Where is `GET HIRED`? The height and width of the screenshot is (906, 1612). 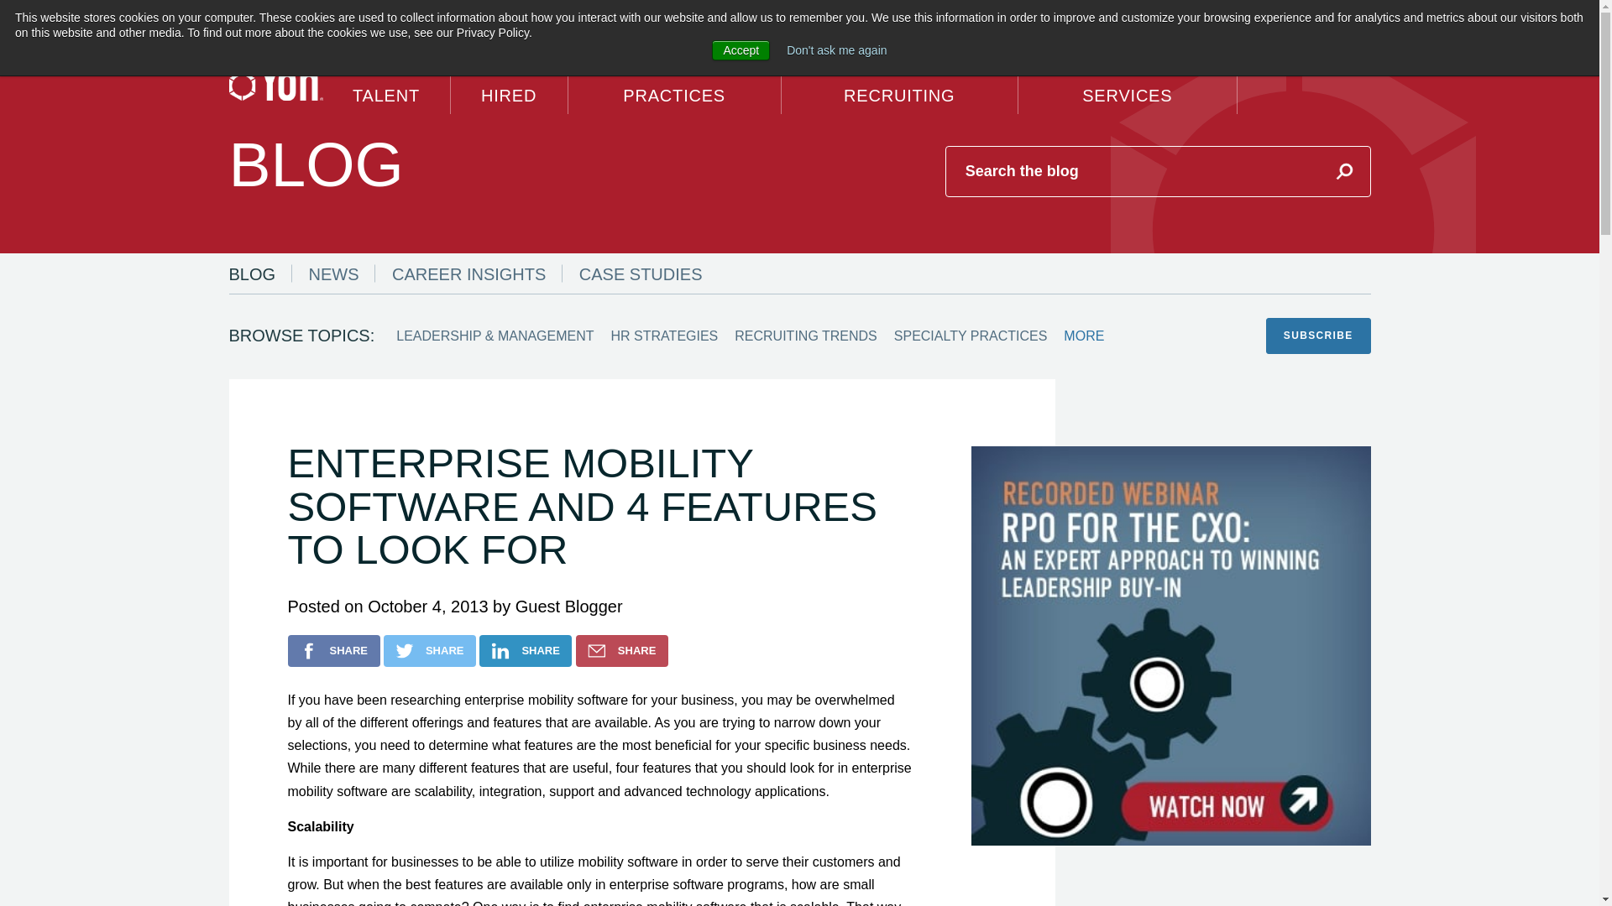
GET HIRED is located at coordinates (510, 81).